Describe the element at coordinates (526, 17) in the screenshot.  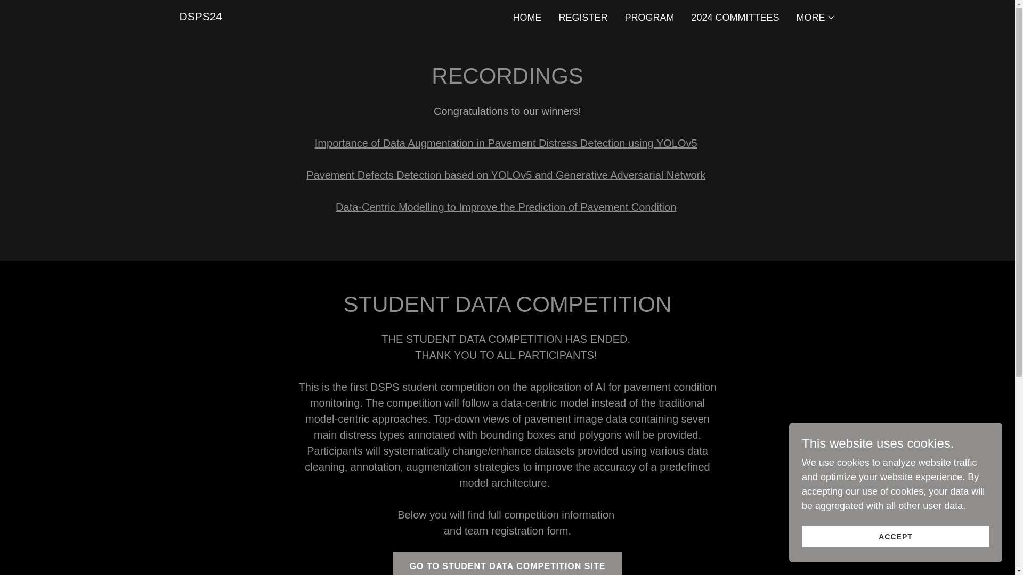
I see `HOME` at that location.